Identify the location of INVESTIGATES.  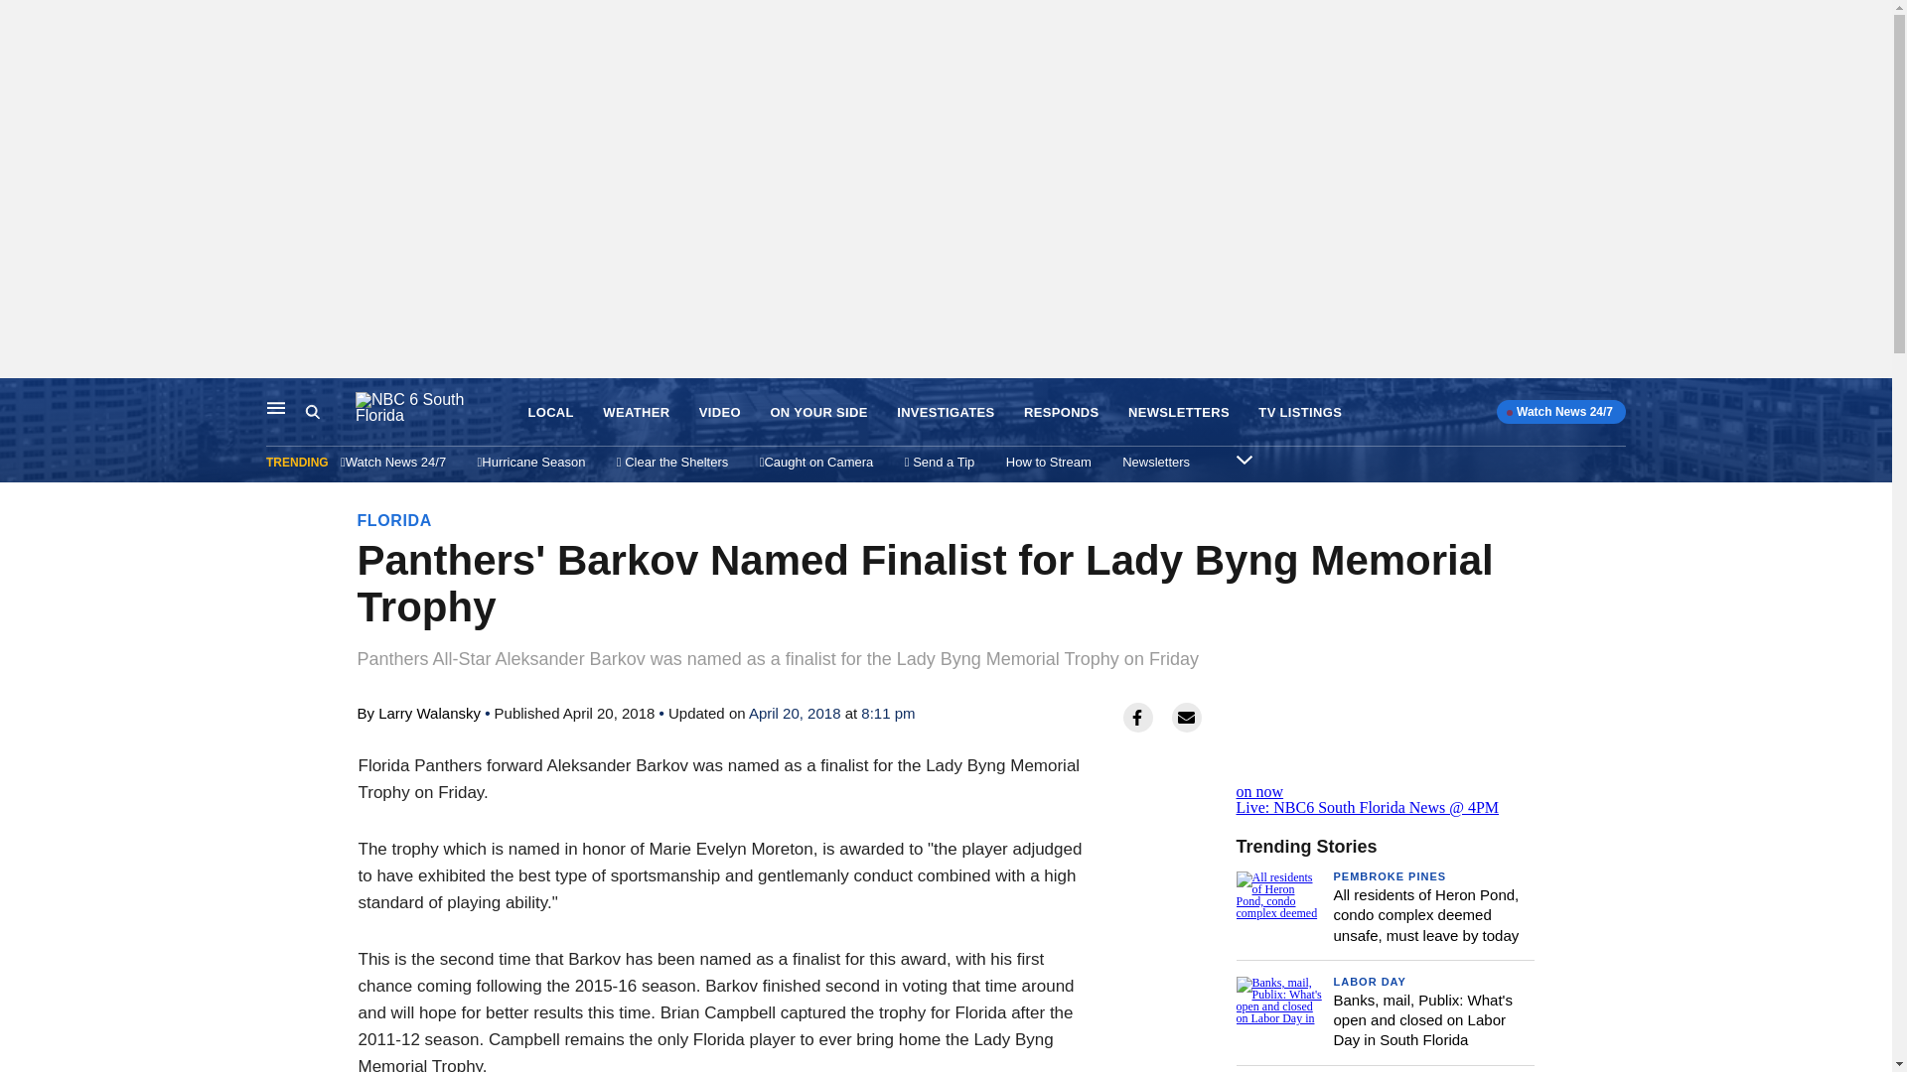
(945, 413).